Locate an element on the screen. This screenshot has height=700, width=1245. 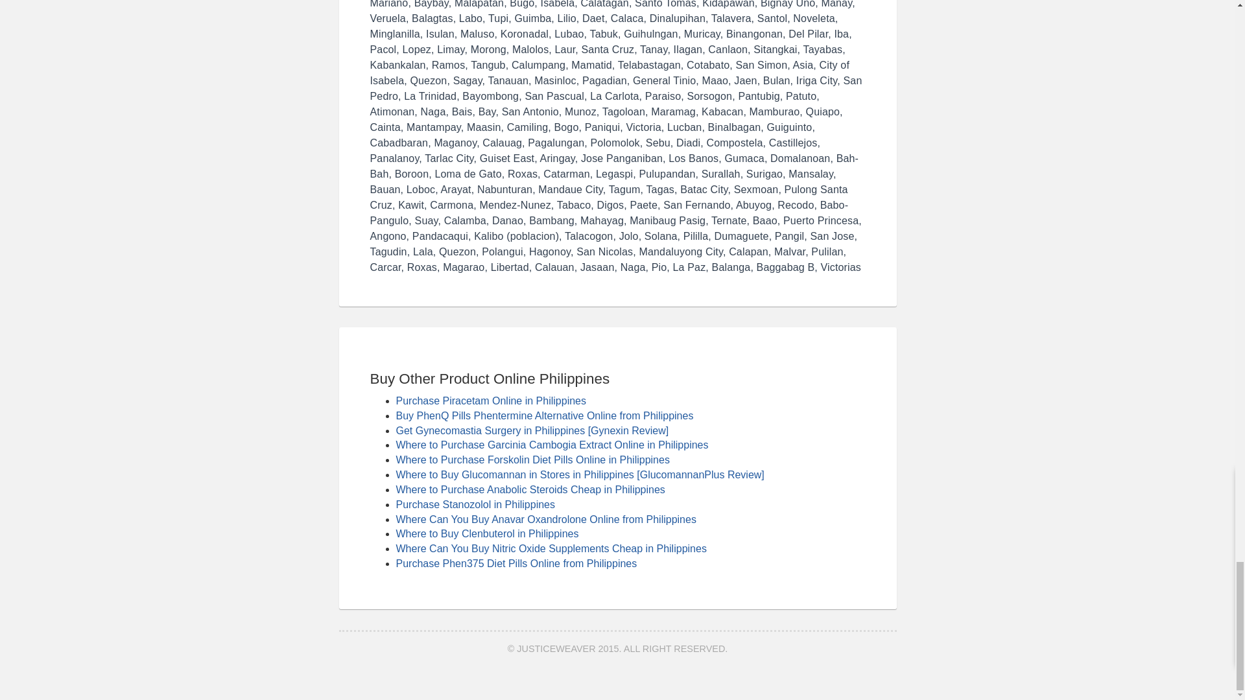
Where to Buy Clenbuterol in Philippines is located at coordinates (487, 533).